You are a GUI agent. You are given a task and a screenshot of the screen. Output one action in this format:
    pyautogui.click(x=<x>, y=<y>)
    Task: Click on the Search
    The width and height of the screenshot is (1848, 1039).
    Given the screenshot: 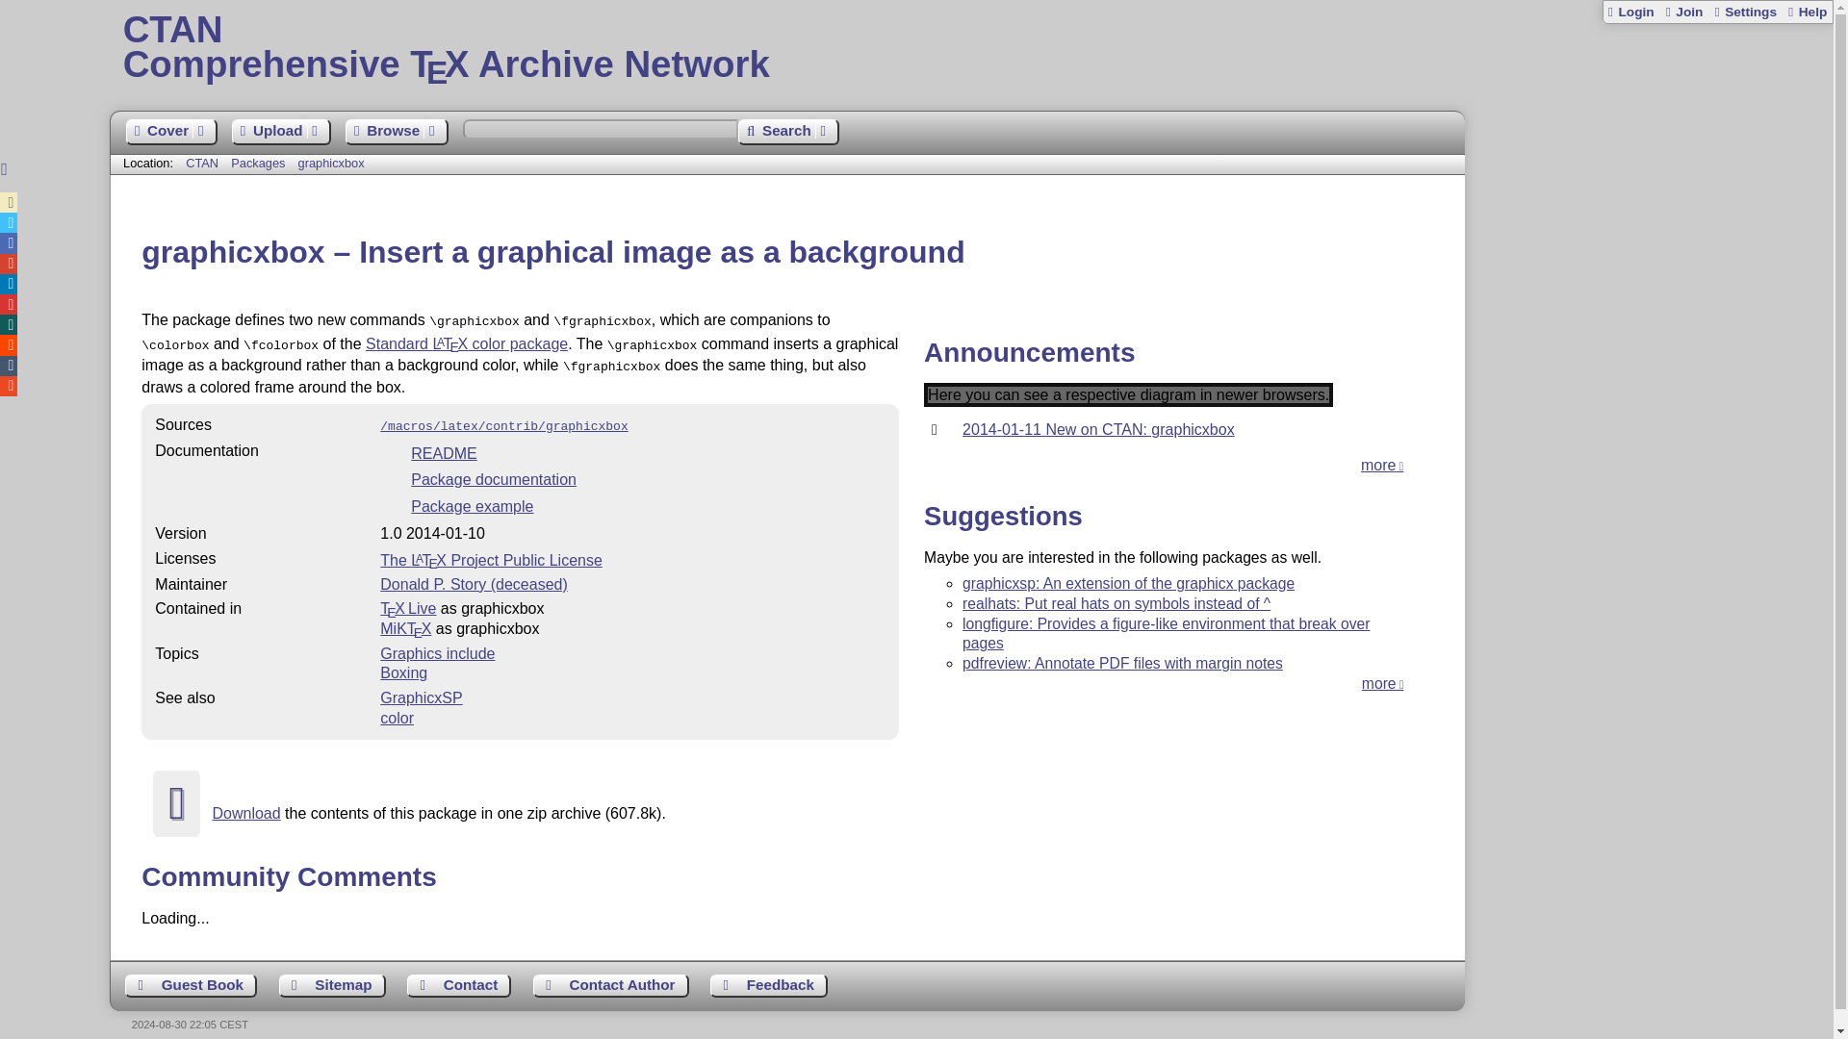 What is the action you would take?
    pyautogui.click(x=787, y=133)
    